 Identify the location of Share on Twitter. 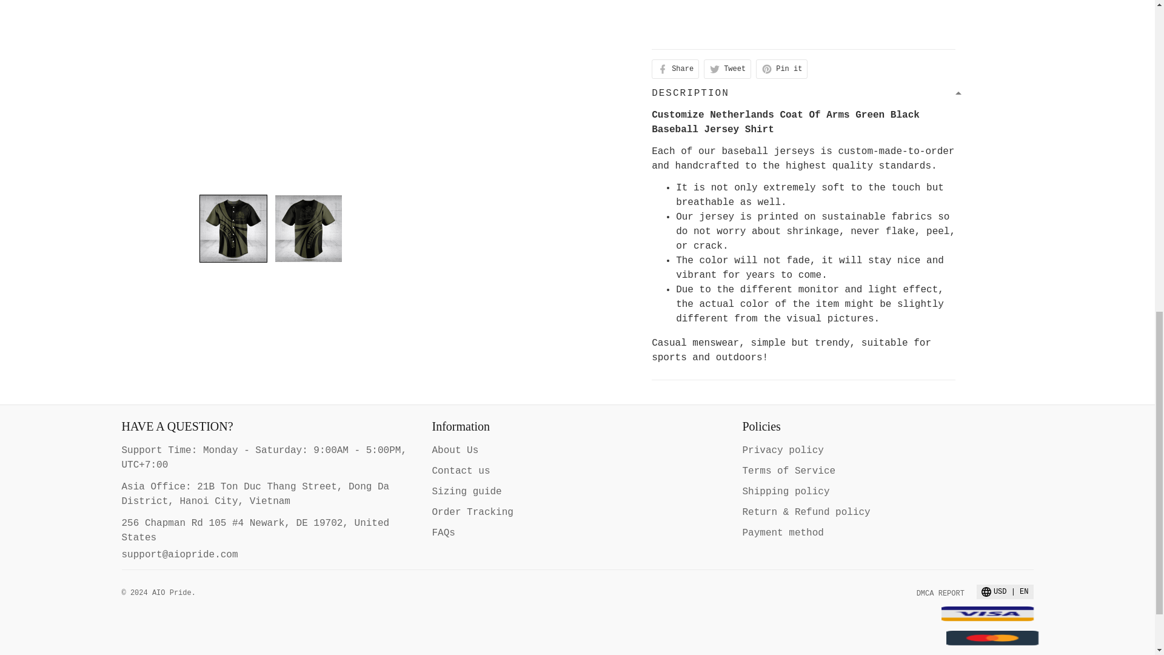
(727, 69).